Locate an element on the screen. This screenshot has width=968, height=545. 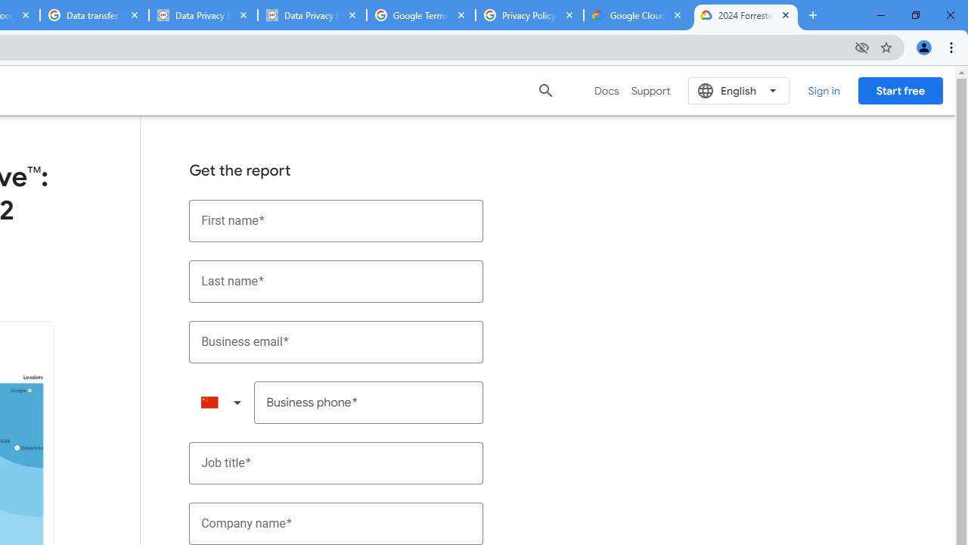
Support is located at coordinates (650, 91).